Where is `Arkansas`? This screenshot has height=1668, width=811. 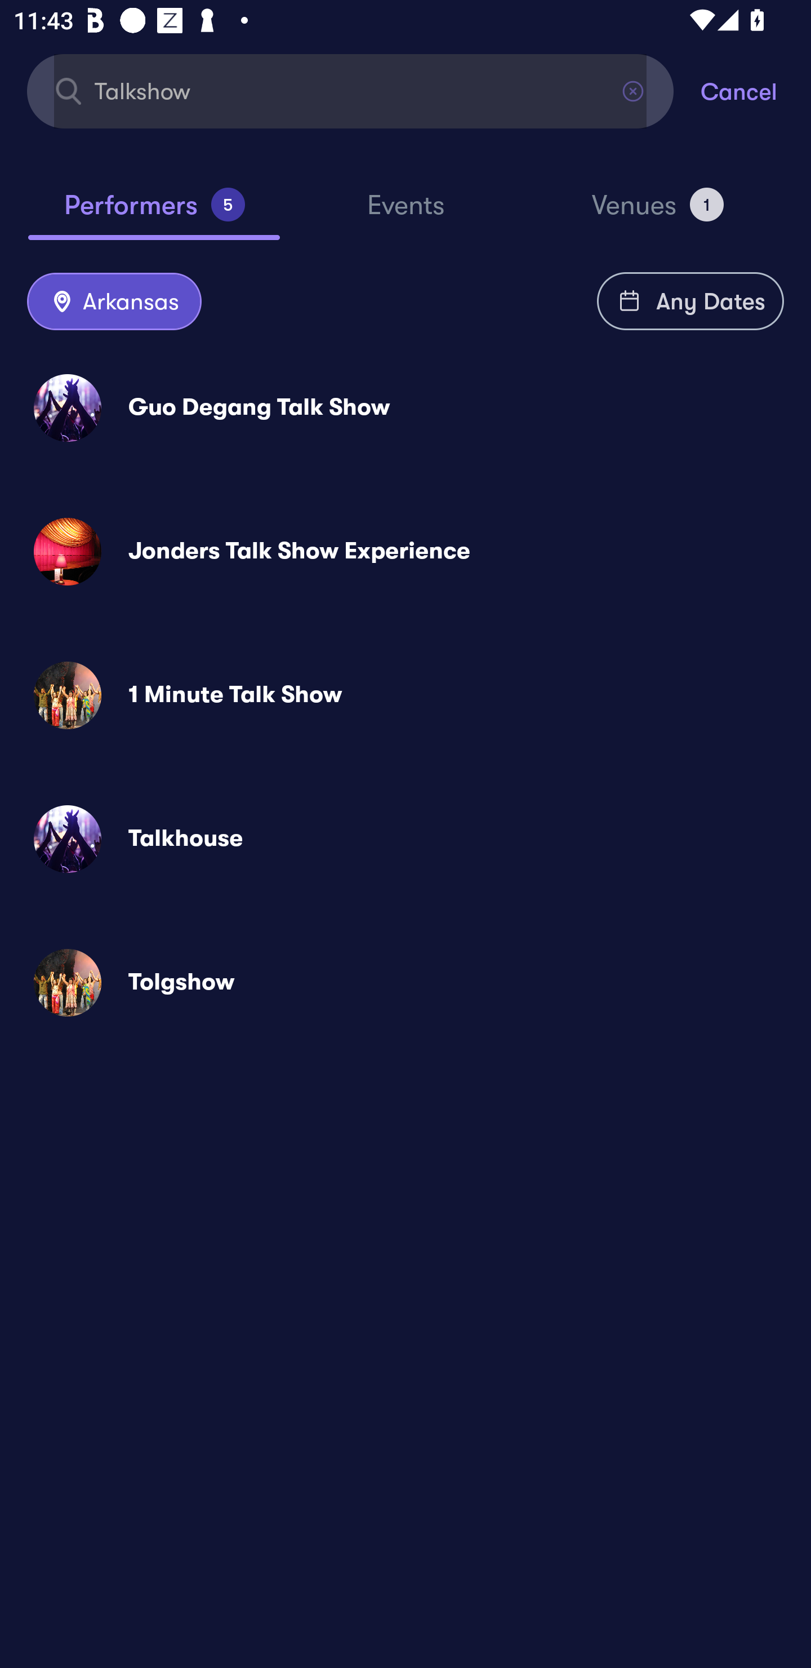 Arkansas is located at coordinates (114, 302).